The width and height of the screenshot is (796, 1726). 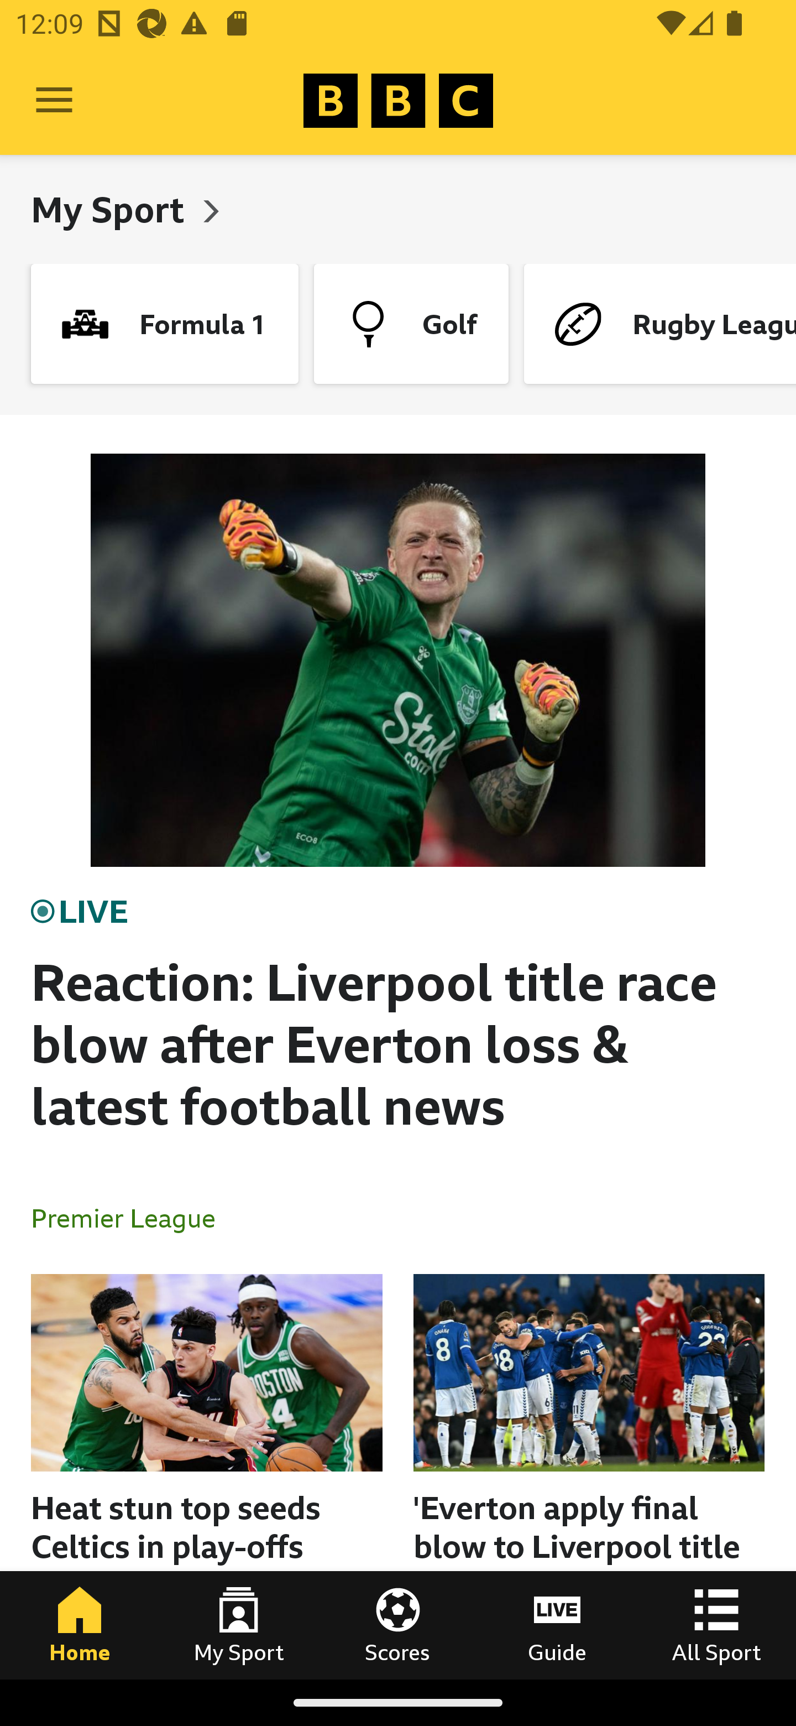 I want to click on Scores, so click(x=398, y=1625).